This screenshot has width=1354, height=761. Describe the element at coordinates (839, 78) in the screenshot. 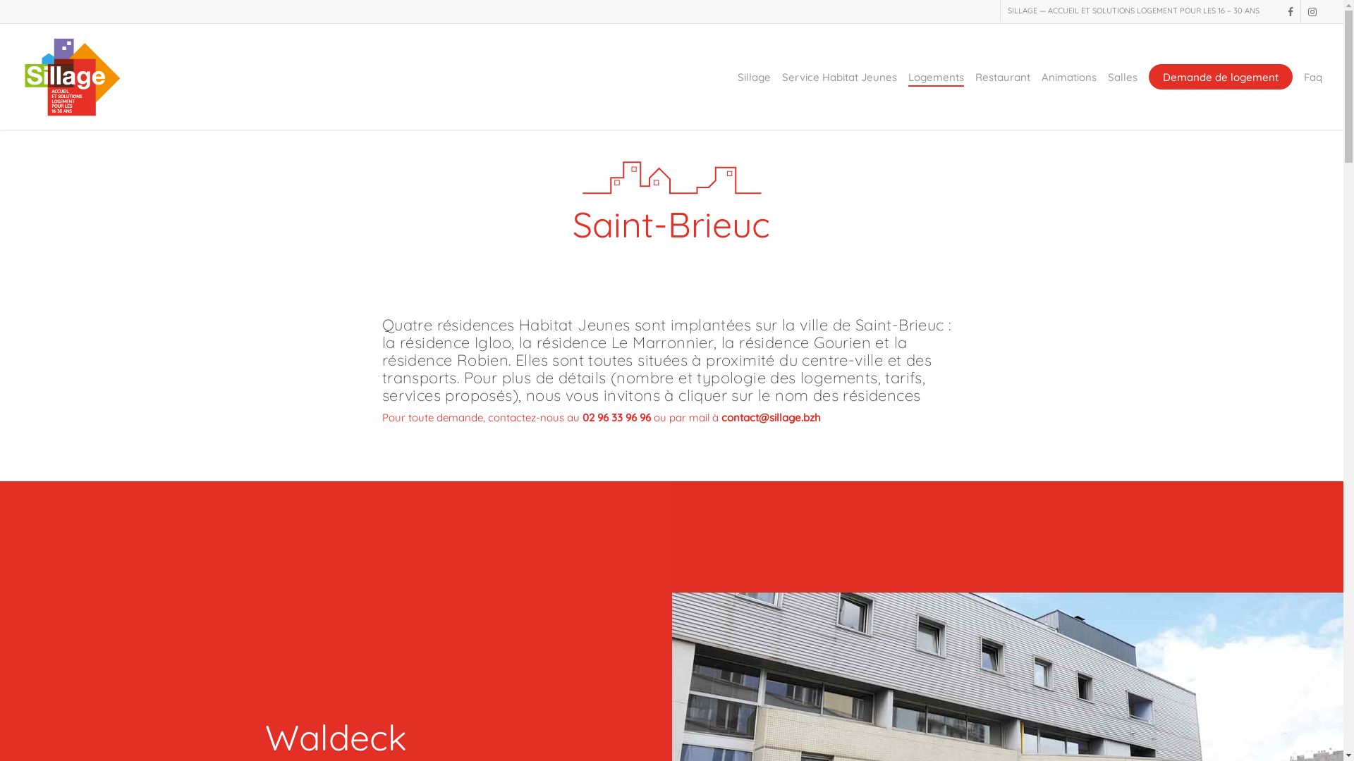

I see `Service Habitat Jeunes` at that location.